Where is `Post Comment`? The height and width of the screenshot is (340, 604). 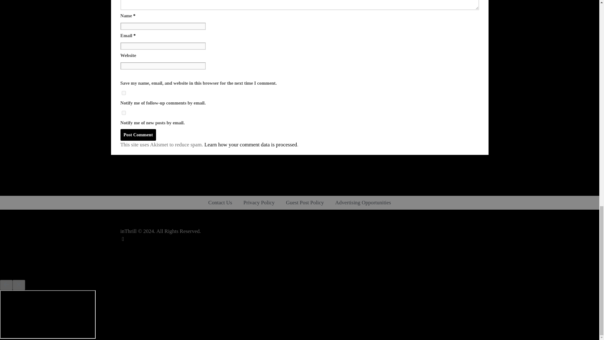
Post Comment is located at coordinates (138, 135).